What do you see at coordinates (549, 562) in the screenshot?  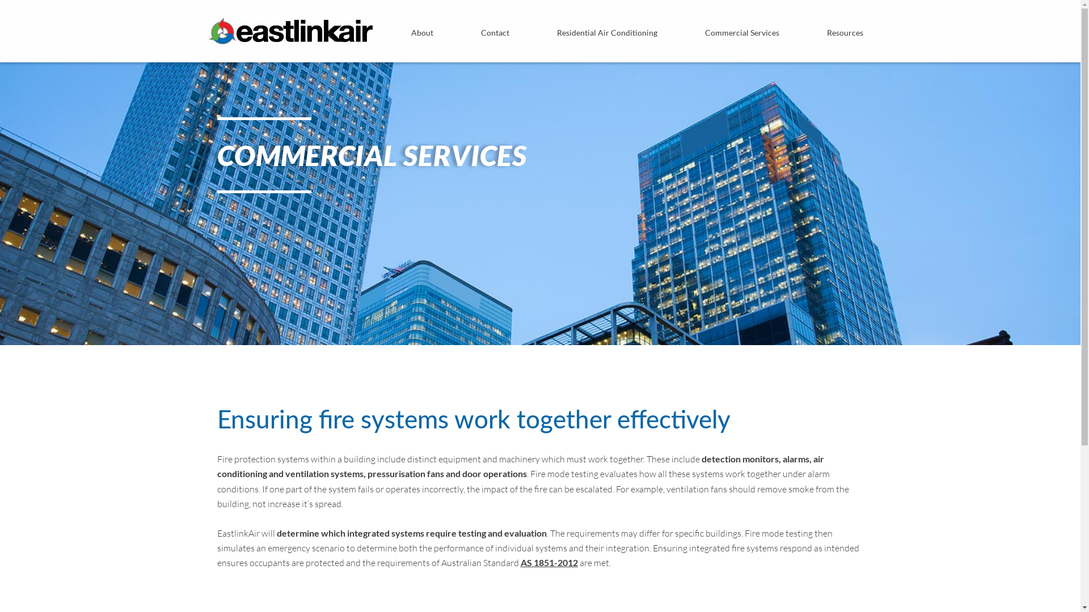 I see `AS 1851-2012` at bounding box center [549, 562].